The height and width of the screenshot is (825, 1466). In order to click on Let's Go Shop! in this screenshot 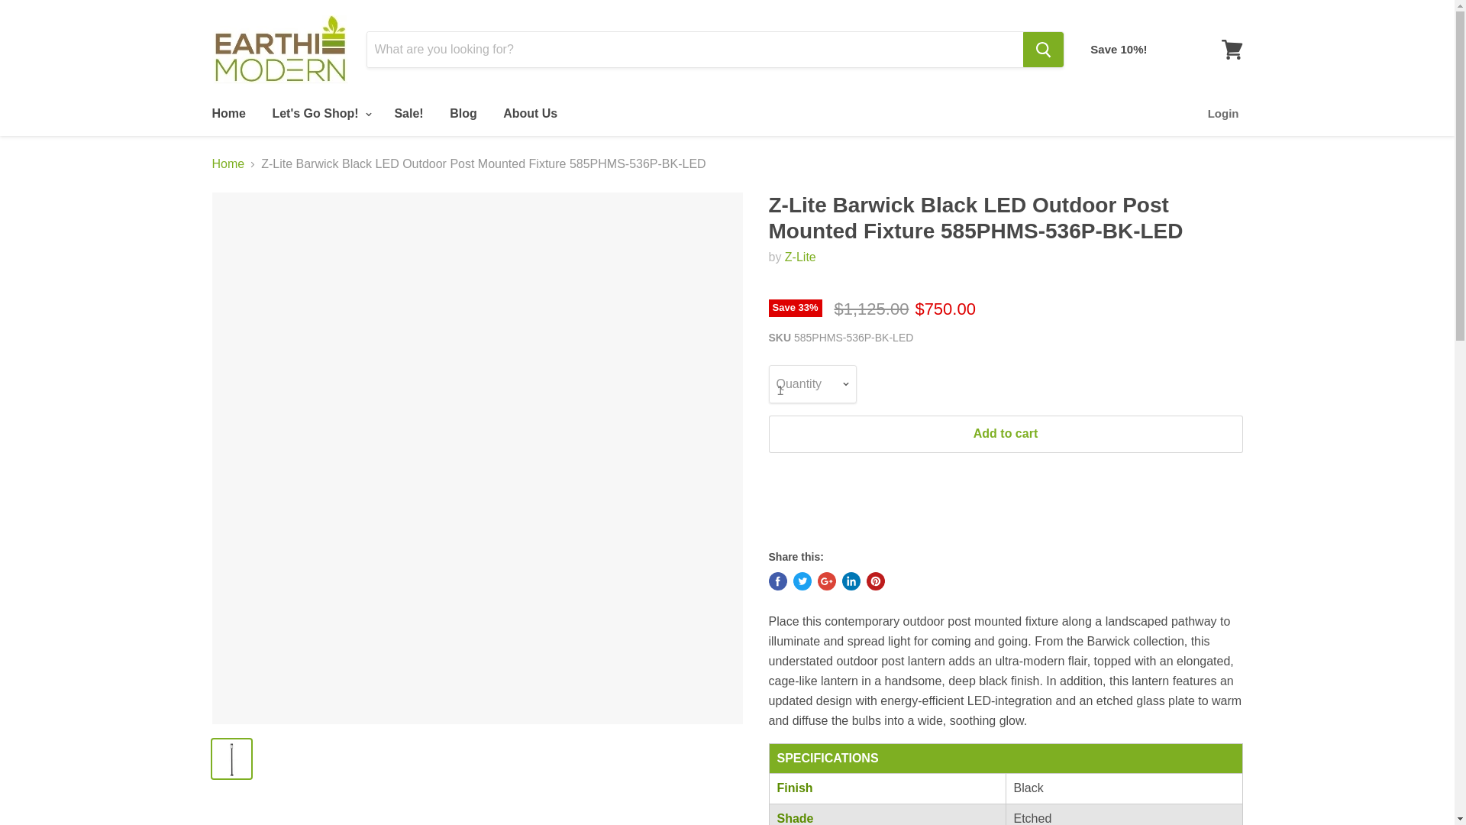, I will do `click(320, 113)`.